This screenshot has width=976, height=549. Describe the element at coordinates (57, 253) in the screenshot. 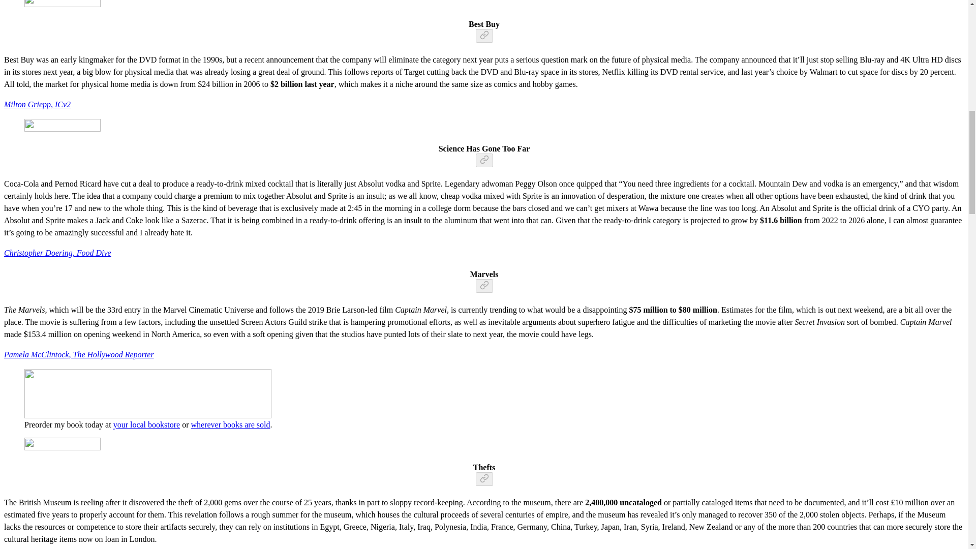

I see `Christopher Doering, Food Dive` at that location.